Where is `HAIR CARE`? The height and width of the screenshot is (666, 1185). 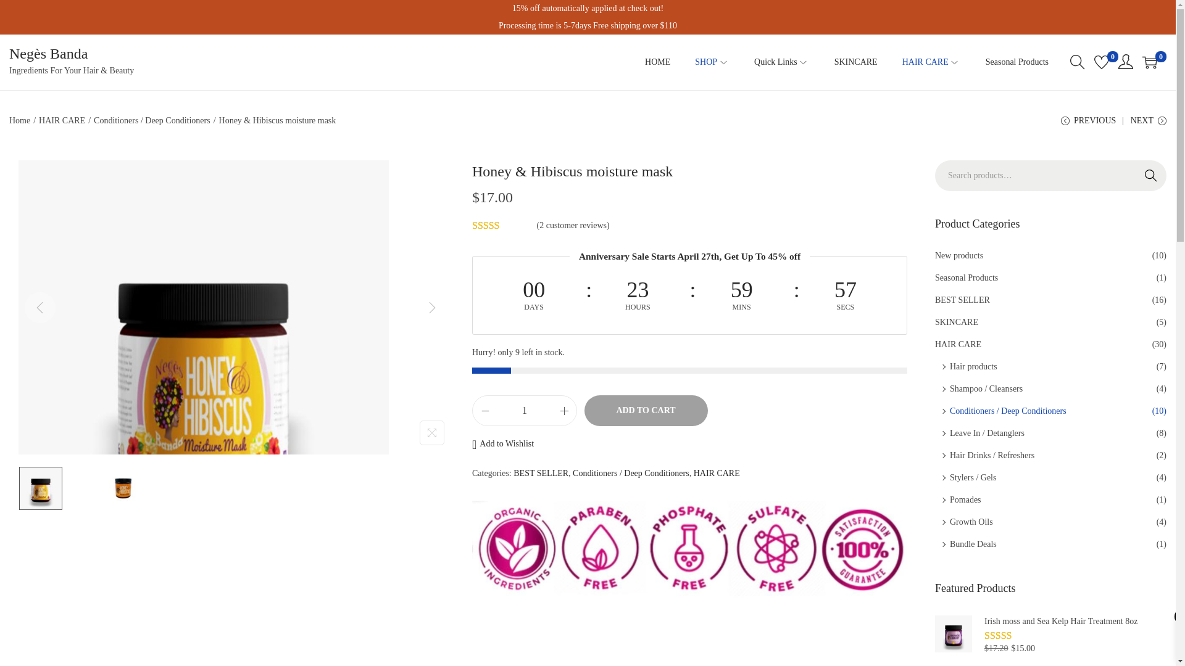 HAIR CARE is located at coordinates (62, 120).